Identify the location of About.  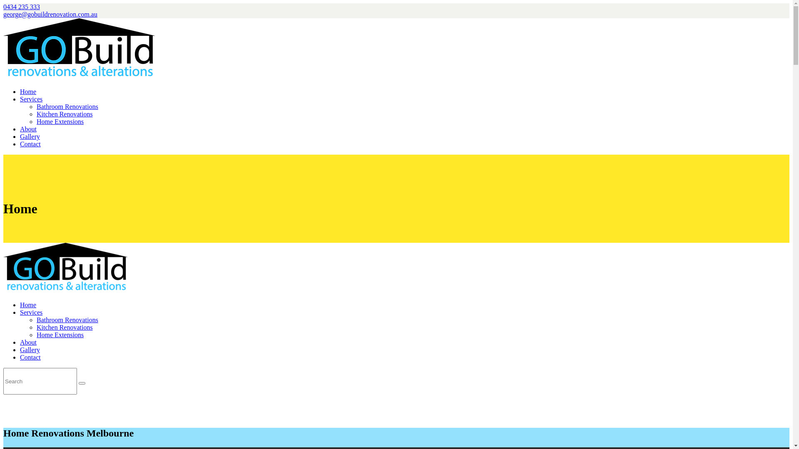
(28, 129).